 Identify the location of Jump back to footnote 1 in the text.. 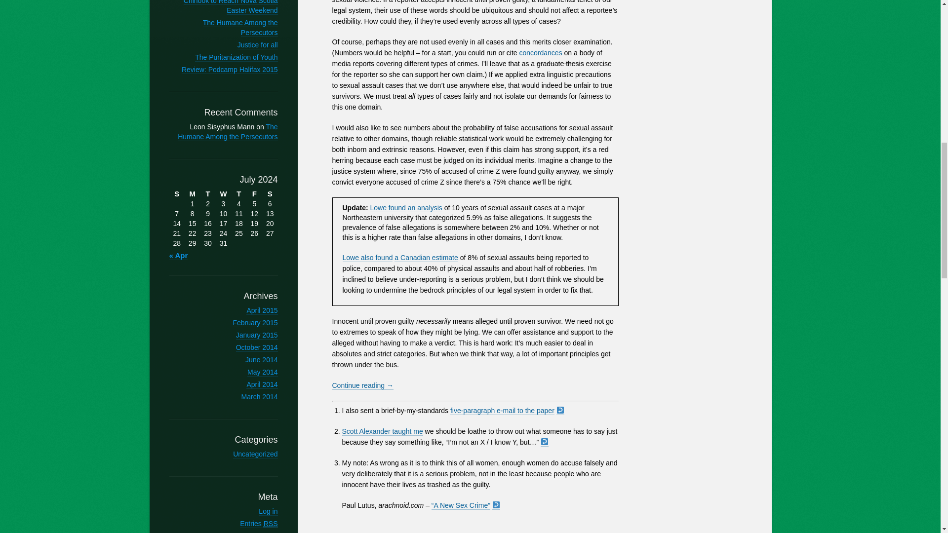
(560, 411).